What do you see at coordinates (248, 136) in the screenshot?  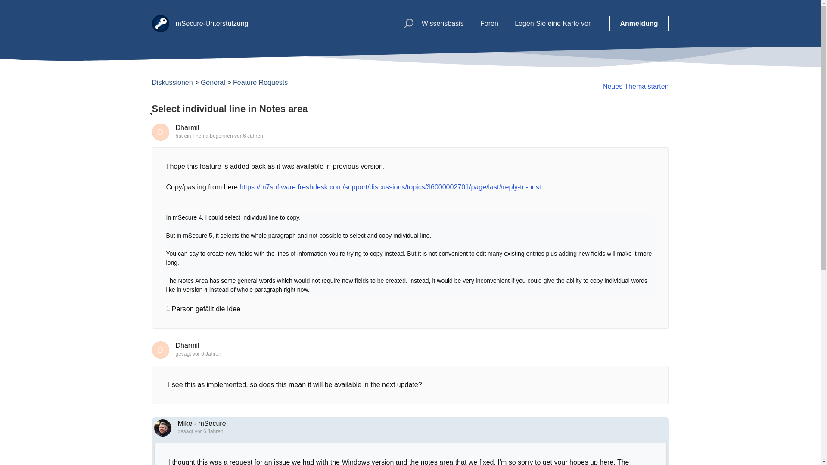 I see `Mo, Apr 9, 2018 um  6:20 VORMITTAGS` at bounding box center [248, 136].